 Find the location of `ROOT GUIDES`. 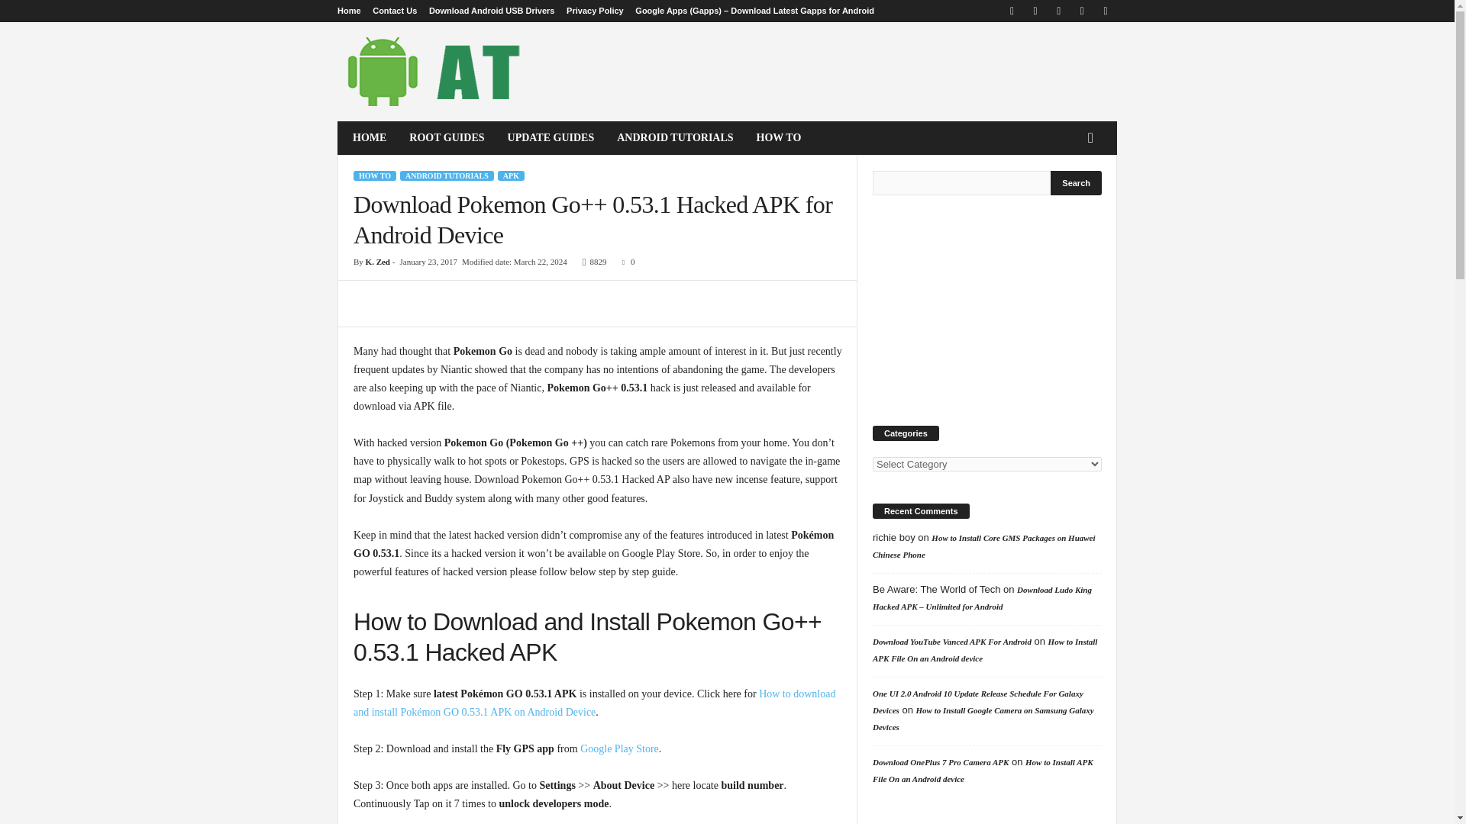

ROOT GUIDES is located at coordinates (446, 137).